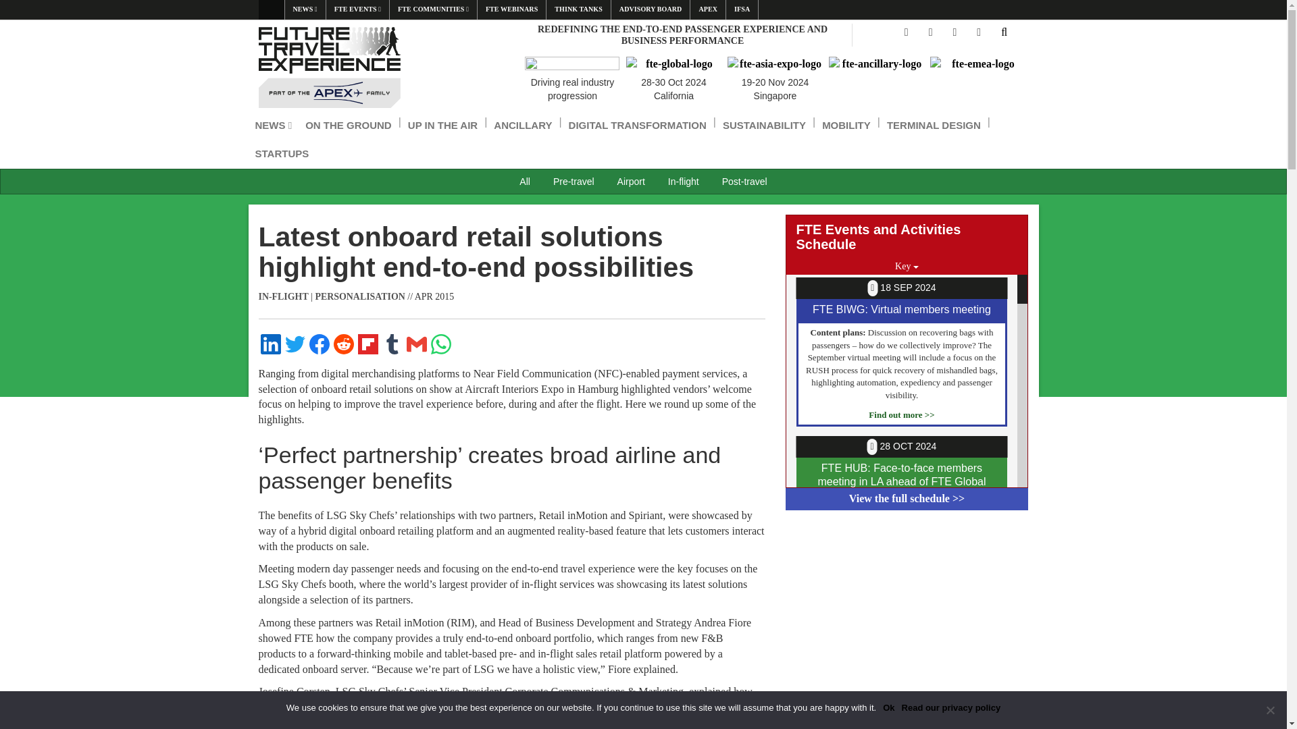  Describe the element at coordinates (707, 9) in the screenshot. I see `APEX` at that location.